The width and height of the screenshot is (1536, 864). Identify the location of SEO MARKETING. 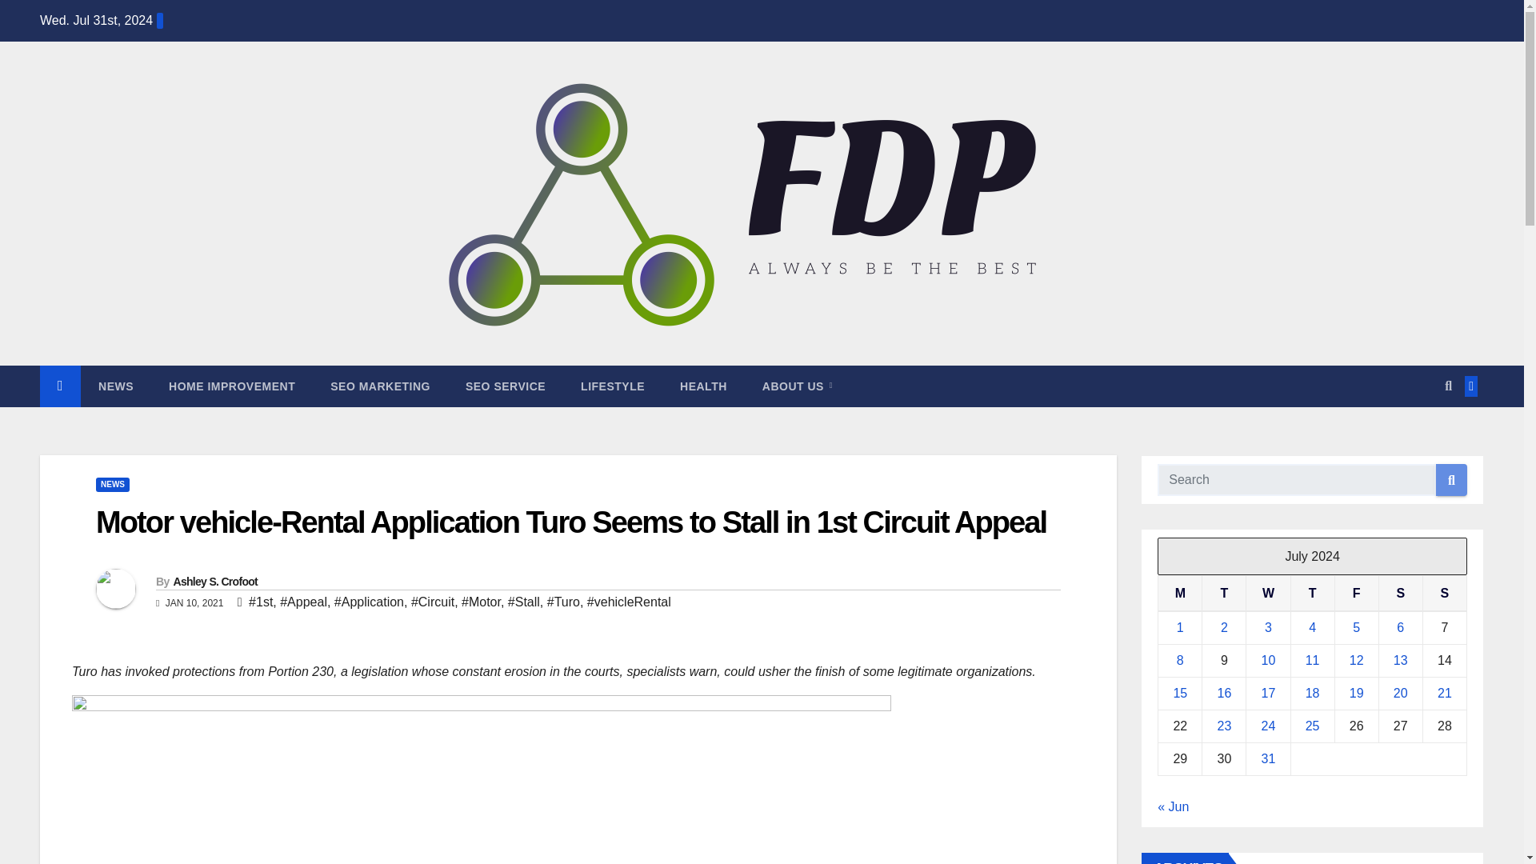
(381, 386).